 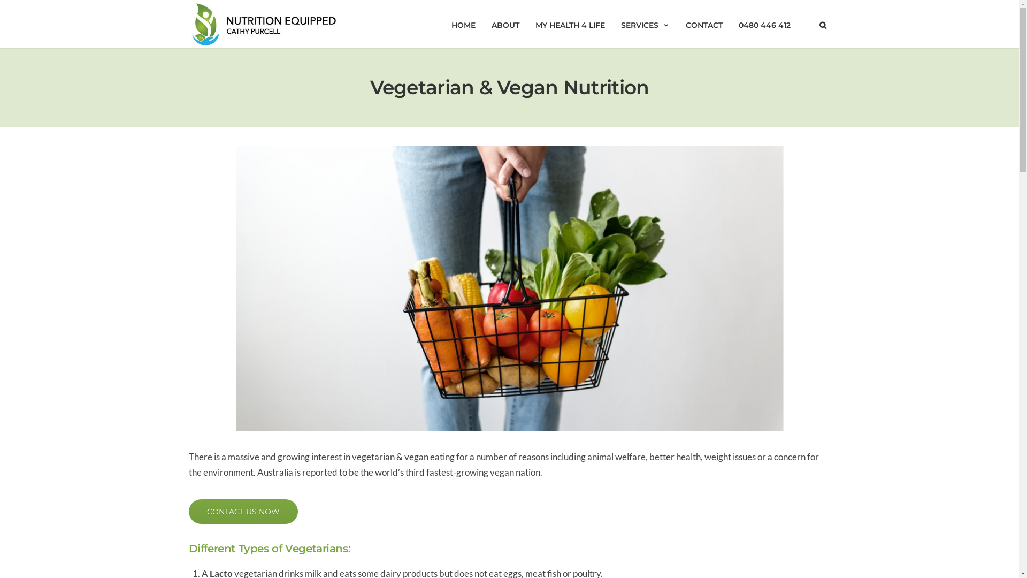 I want to click on CONTACT US NOW, so click(x=243, y=512).